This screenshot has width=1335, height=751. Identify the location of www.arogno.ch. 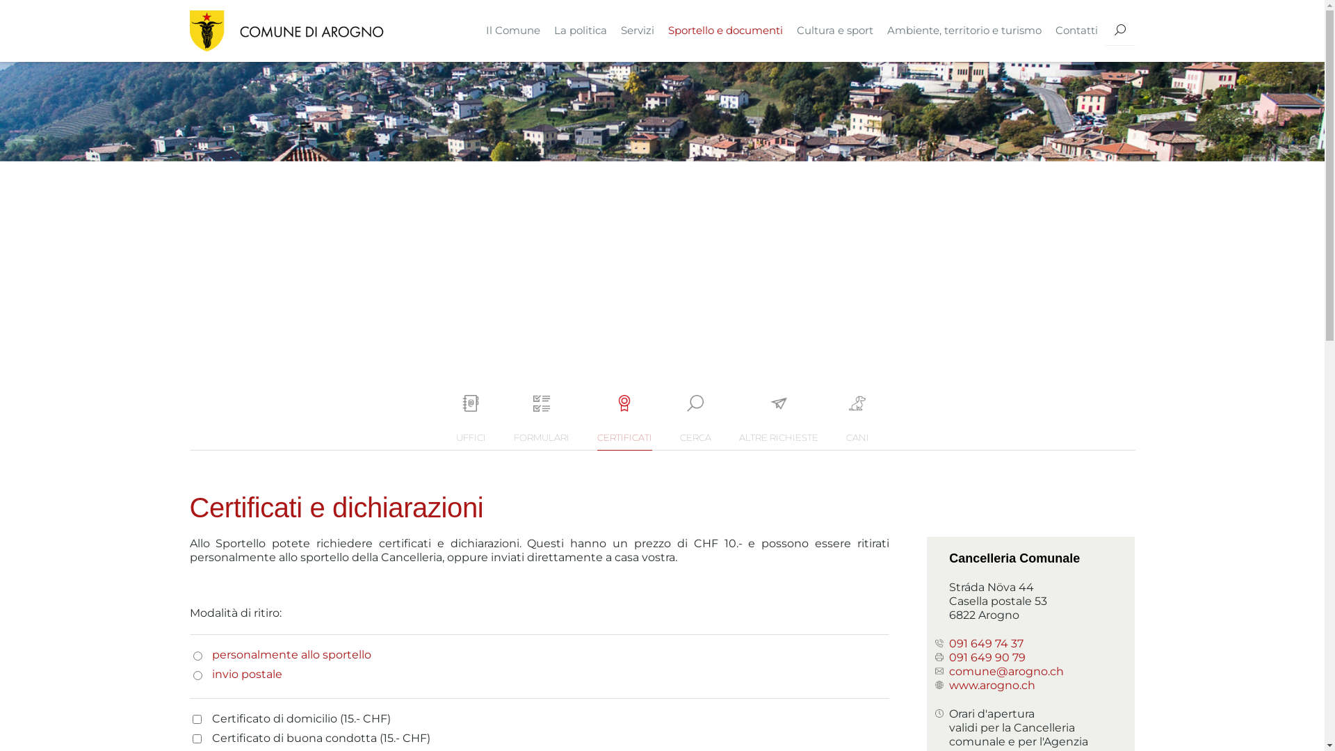
(992, 686).